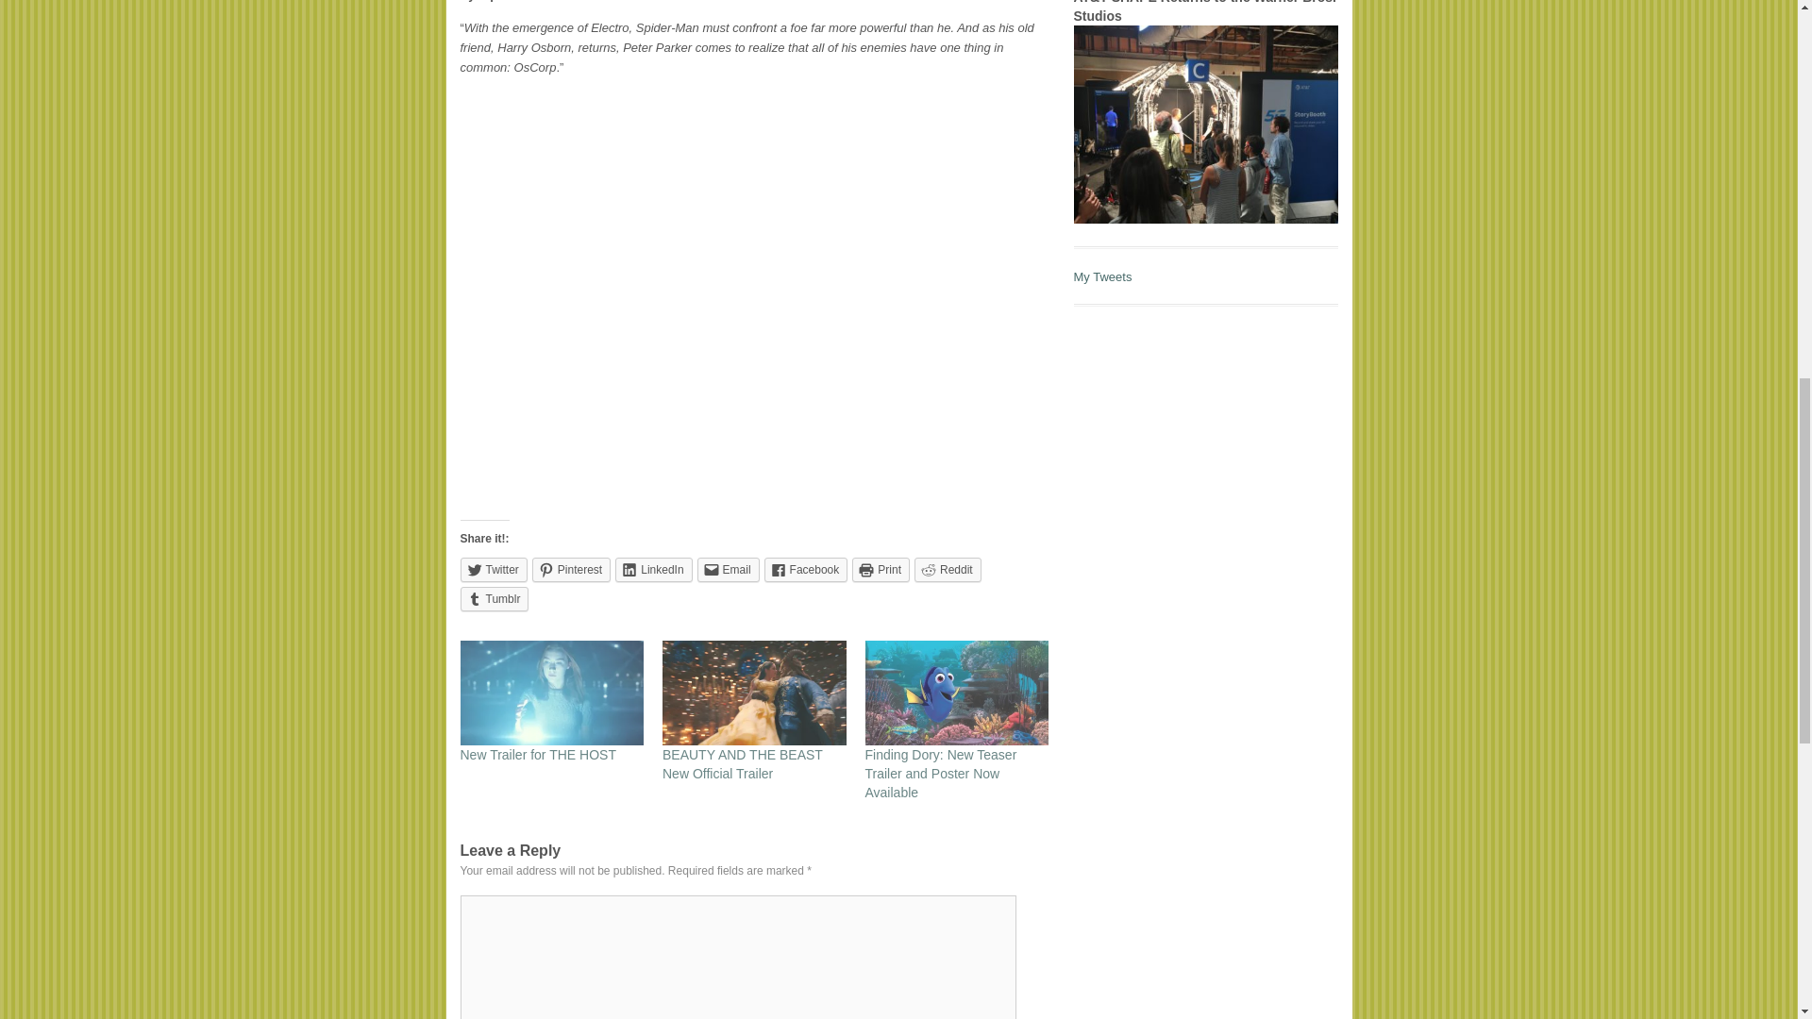  Describe the element at coordinates (729, 569) in the screenshot. I see `Click to email this to a friend` at that location.